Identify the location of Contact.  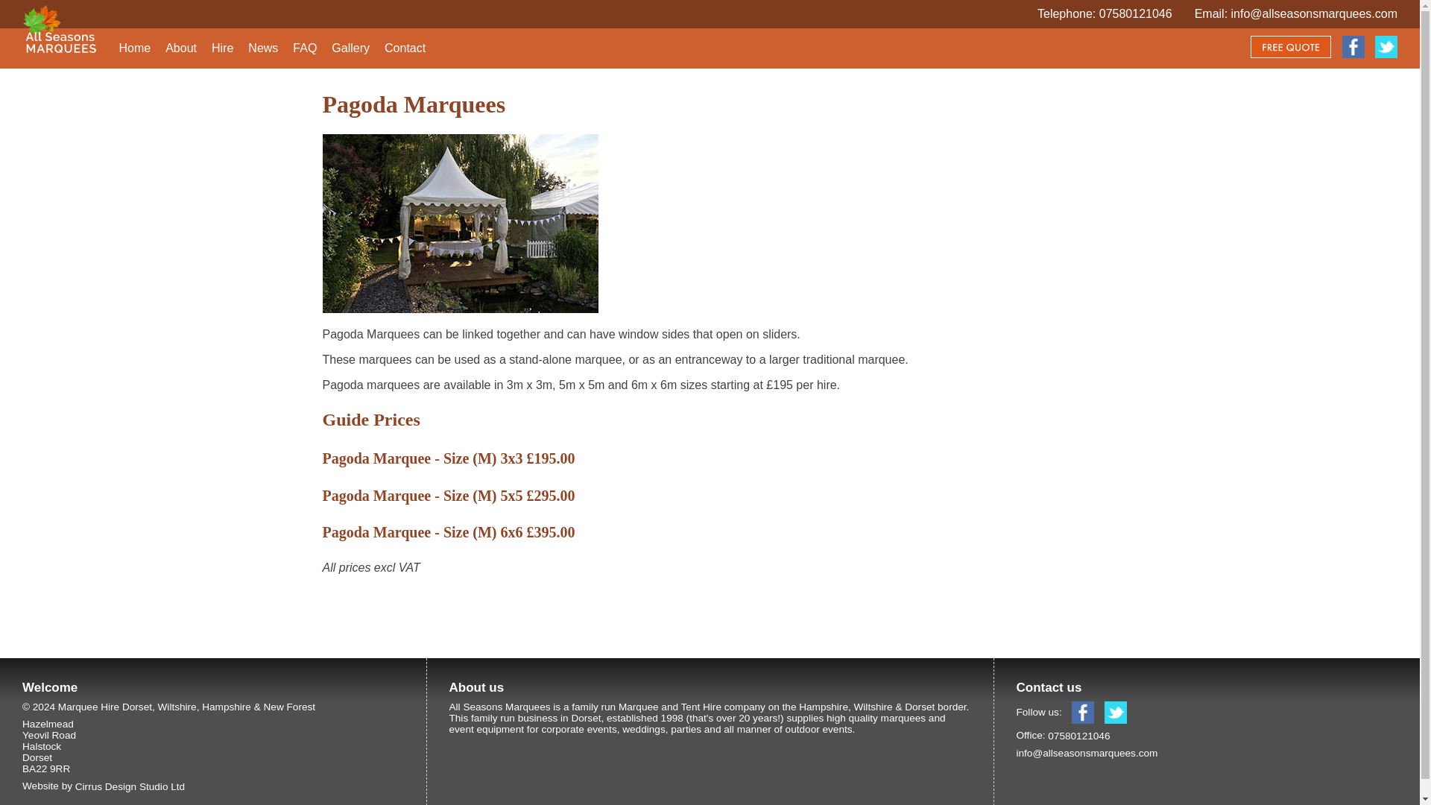
(405, 48).